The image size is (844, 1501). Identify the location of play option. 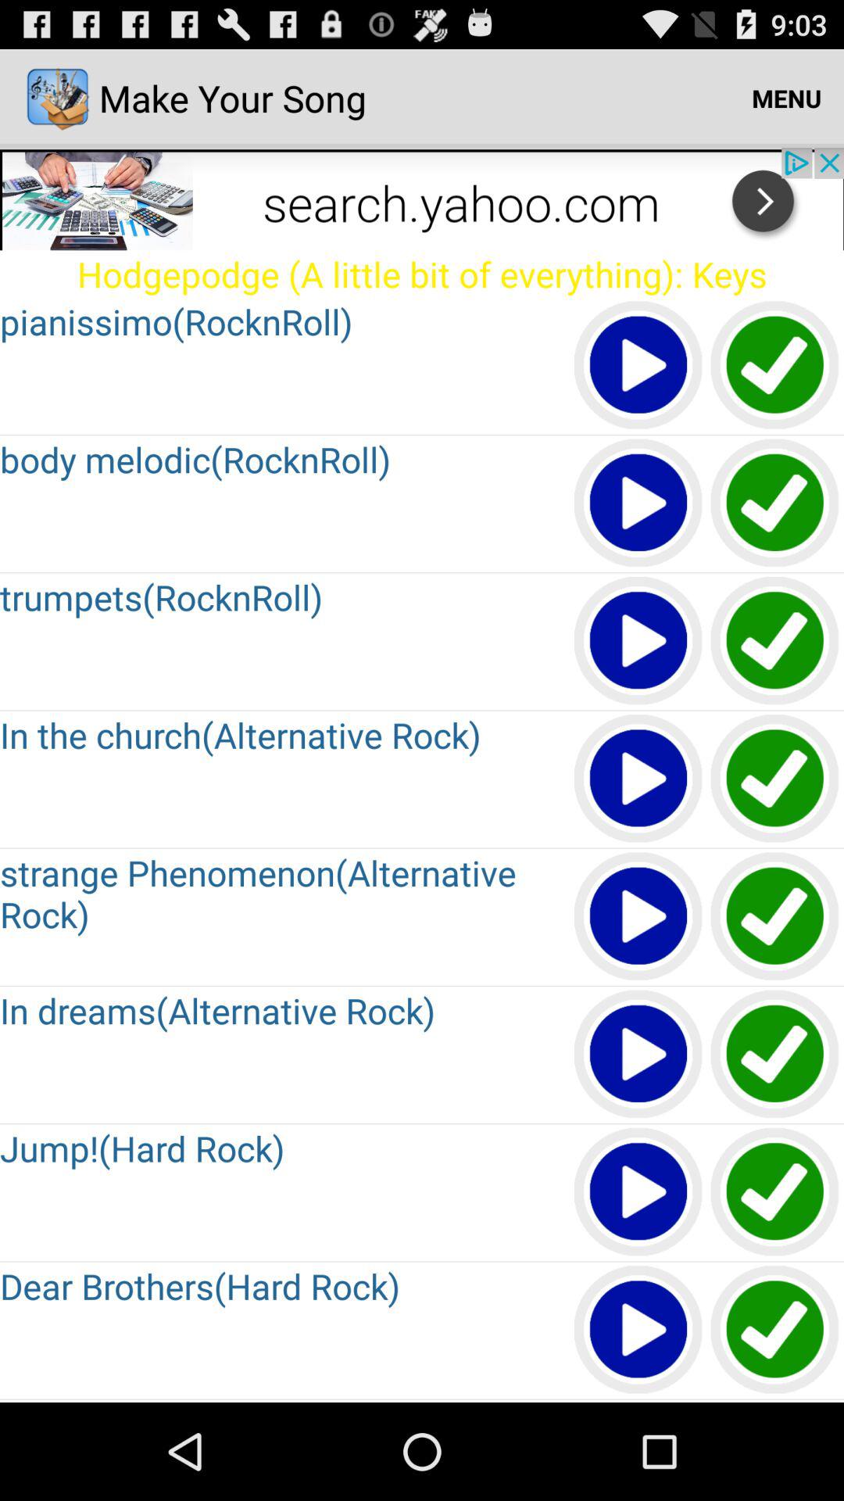
(639, 1193).